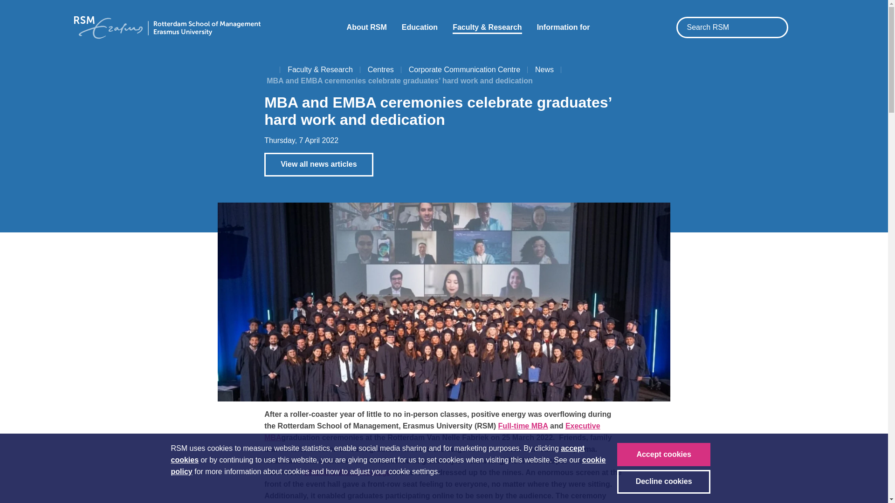 Image resolution: width=895 pixels, height=503 pixels. Describe the element at coordinates (380, 70) in the screenshot. I see `Go to Centres` at that location.